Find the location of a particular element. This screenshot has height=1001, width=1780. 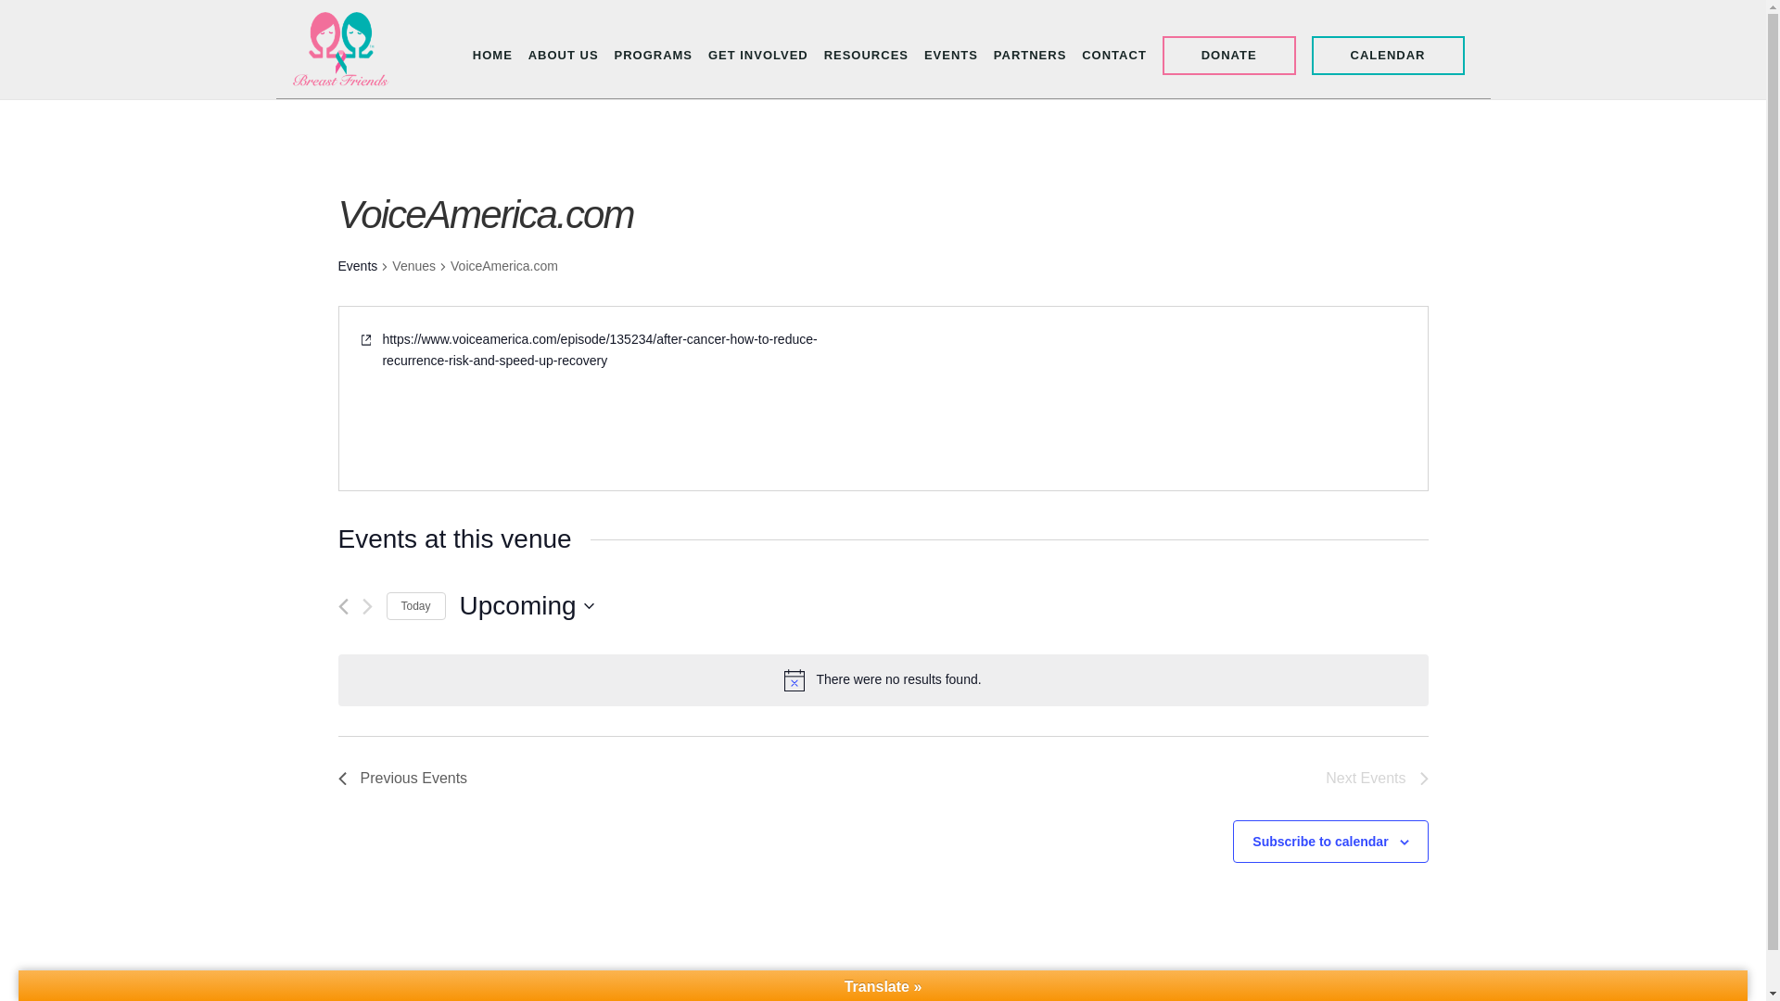

ABOUT US is located at coordinates (564, 56).